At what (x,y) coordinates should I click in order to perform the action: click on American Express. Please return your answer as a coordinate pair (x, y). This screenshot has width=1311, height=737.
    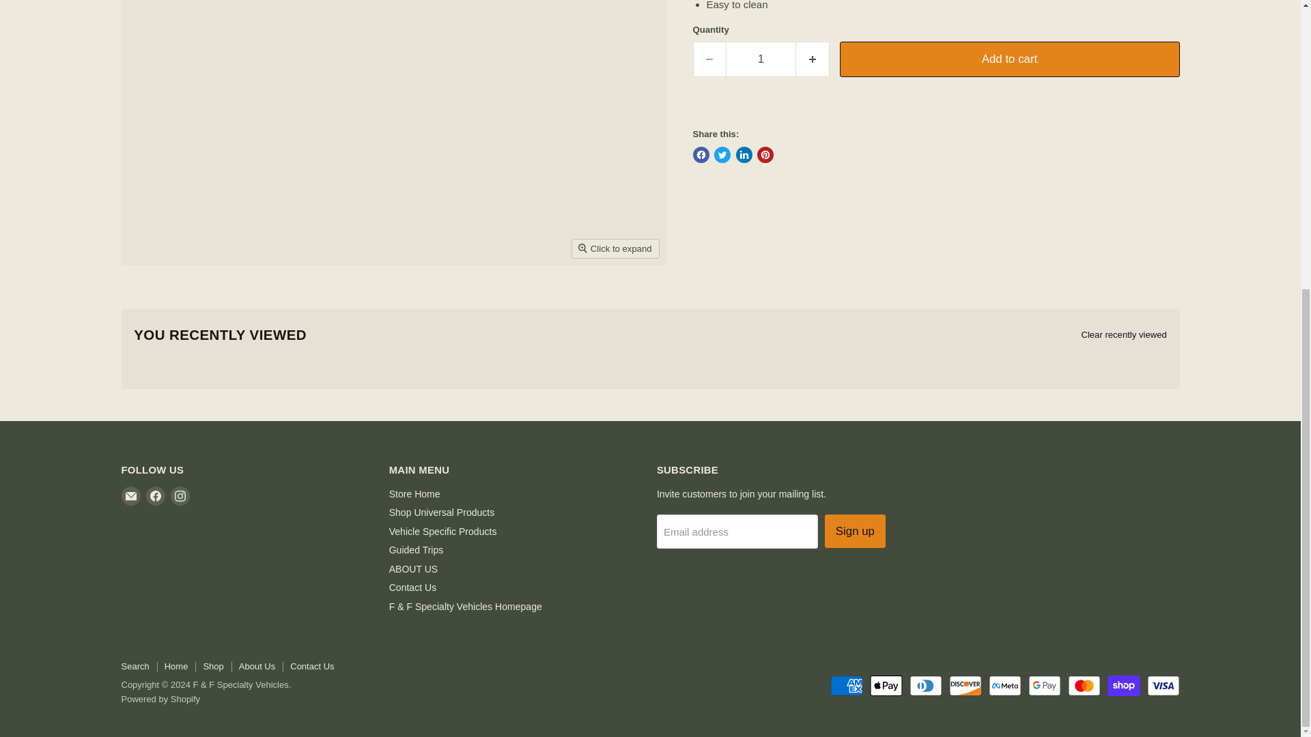
    Looking at the image, I should click on (846, 685).